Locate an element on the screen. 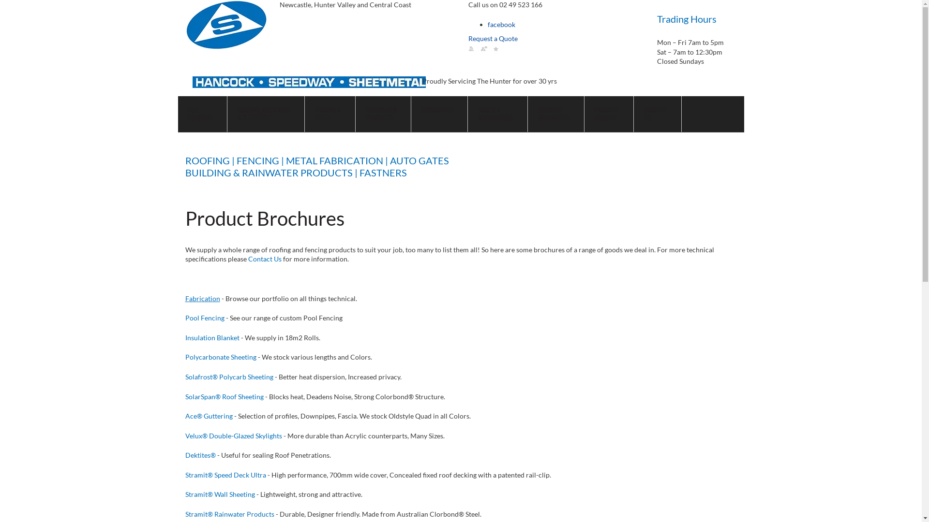  facebook is located at coordinates (501, 24).